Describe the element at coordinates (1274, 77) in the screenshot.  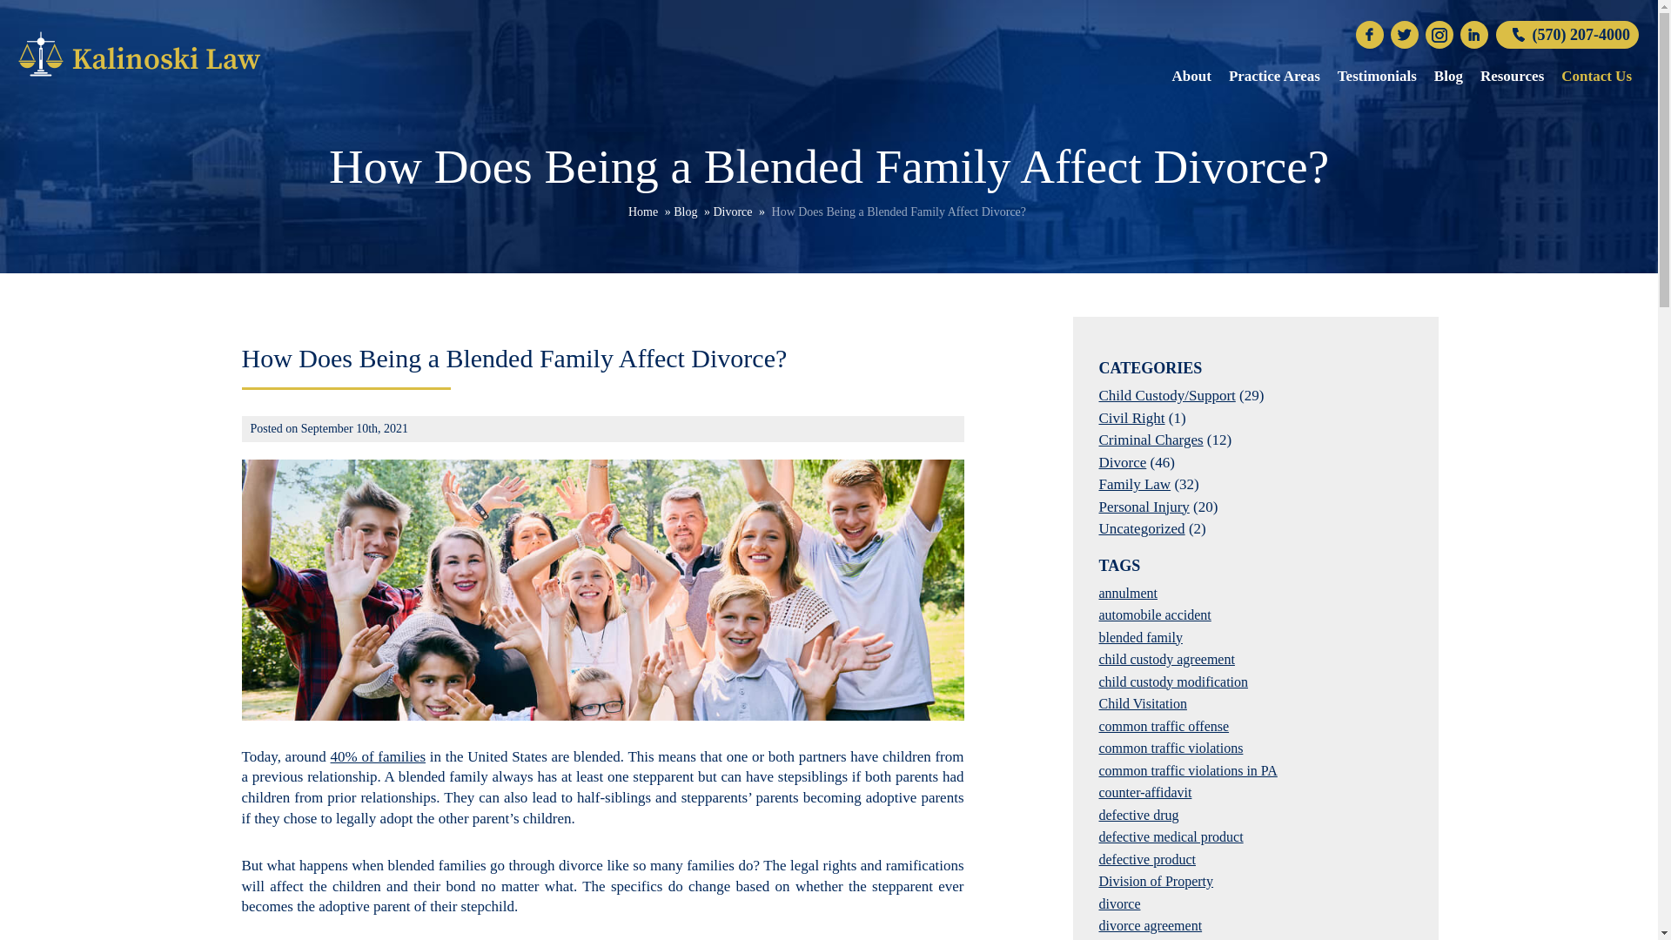
I see `Practice Areas` at that location.